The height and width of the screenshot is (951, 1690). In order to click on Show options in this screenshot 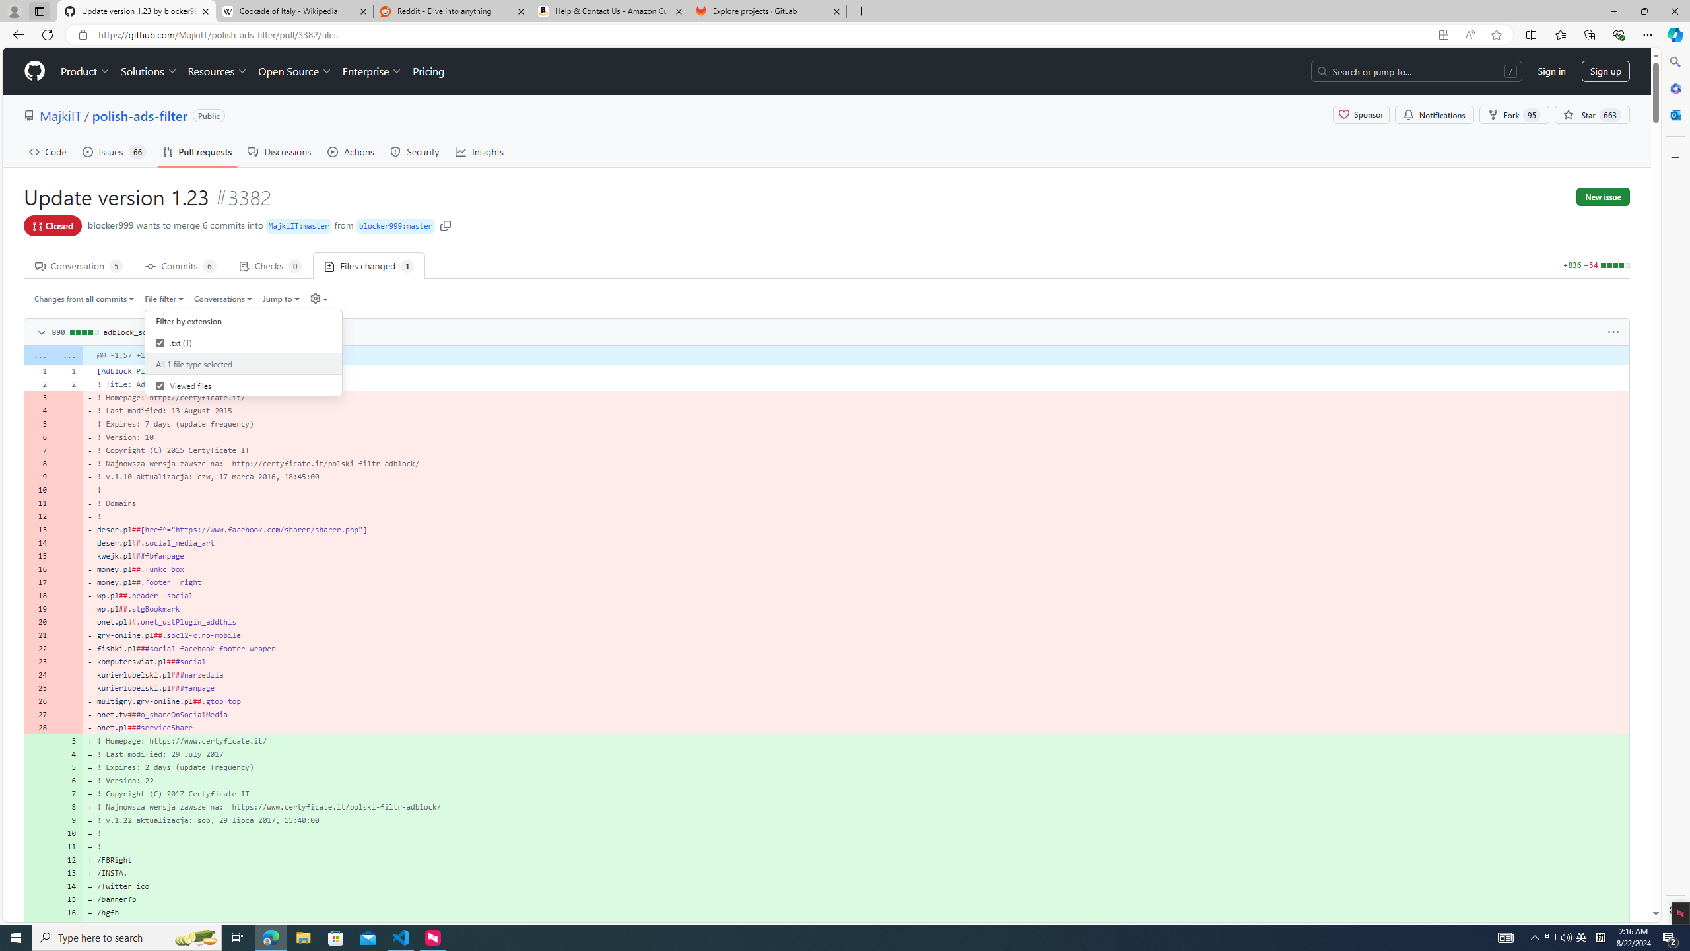, I will do `click(1613, 332)`.